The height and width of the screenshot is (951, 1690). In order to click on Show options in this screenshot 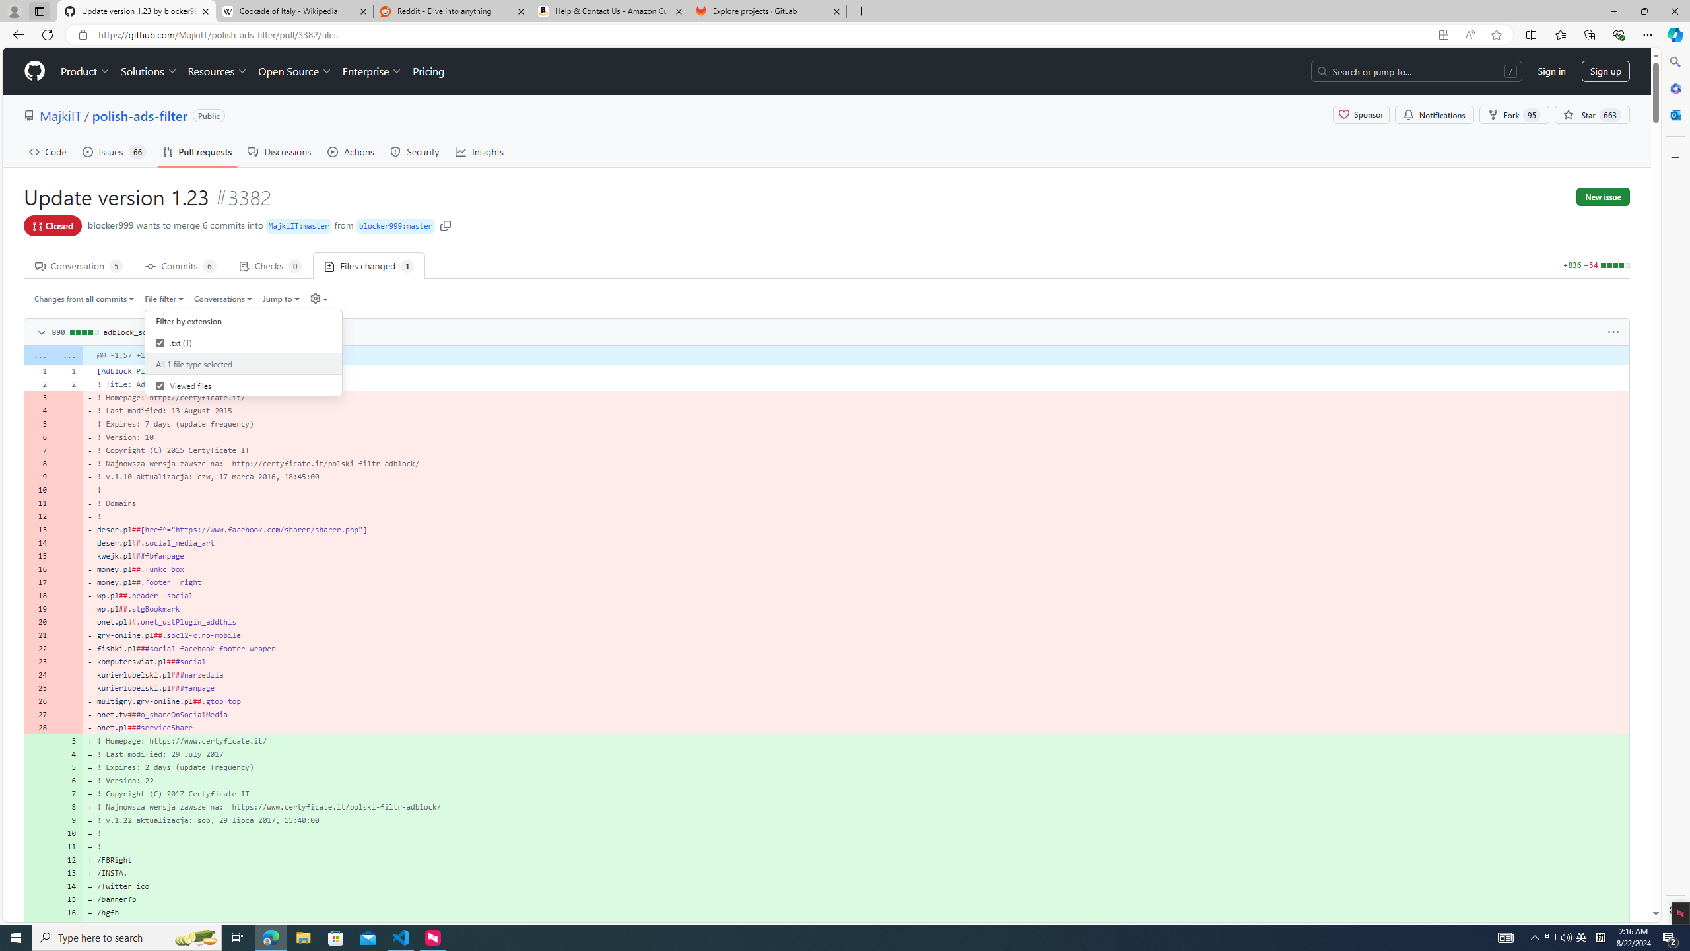, I will do `click(1613, 332)`.